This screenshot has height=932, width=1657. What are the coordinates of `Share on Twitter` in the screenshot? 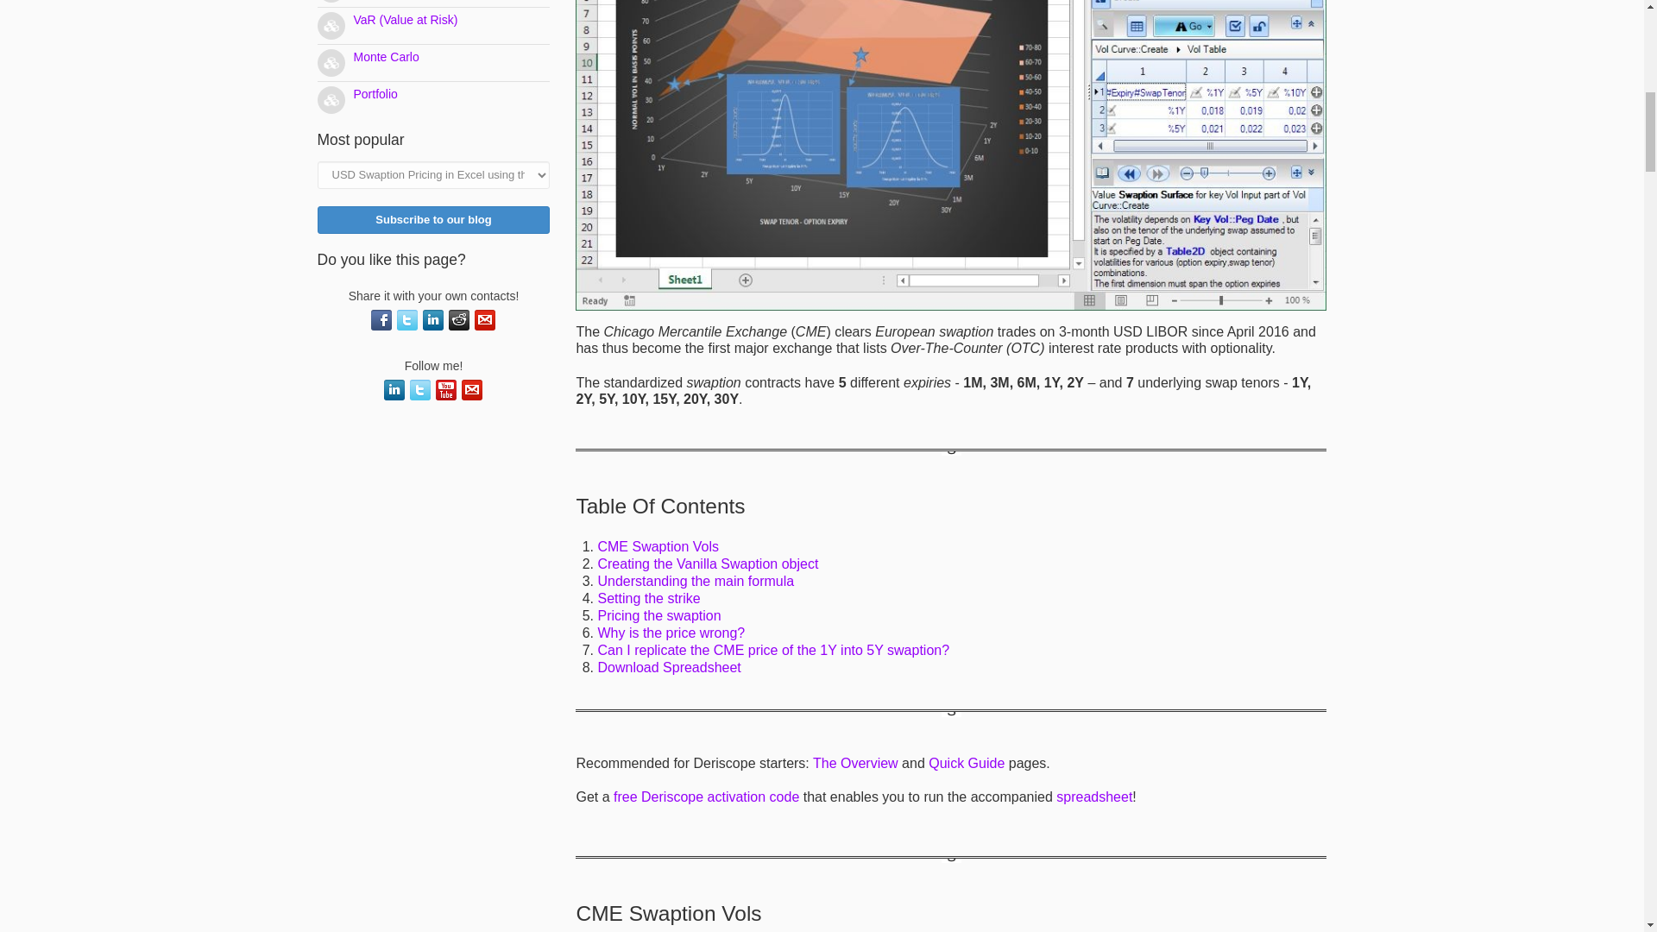 It's located at (407, 319).